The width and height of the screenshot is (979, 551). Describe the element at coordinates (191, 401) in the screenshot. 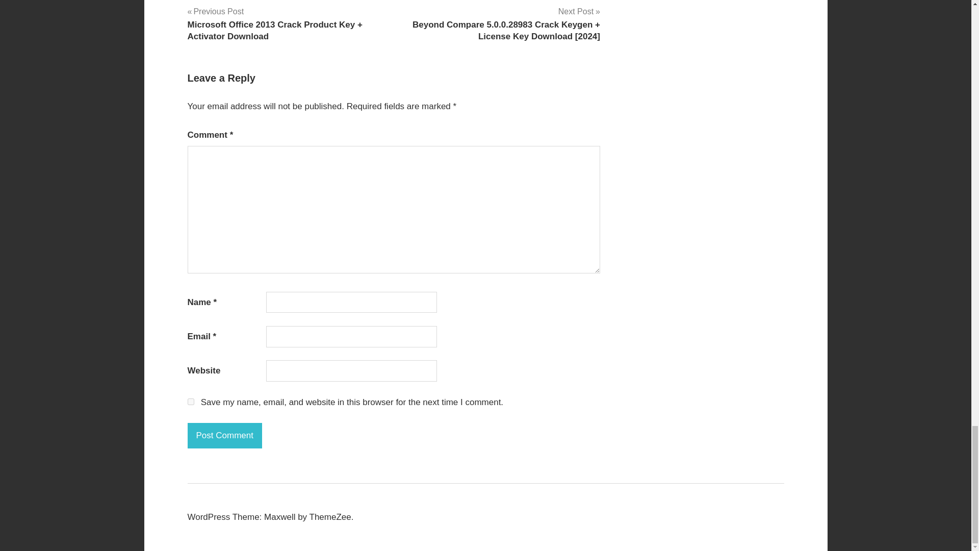

I see `yes` at that location.